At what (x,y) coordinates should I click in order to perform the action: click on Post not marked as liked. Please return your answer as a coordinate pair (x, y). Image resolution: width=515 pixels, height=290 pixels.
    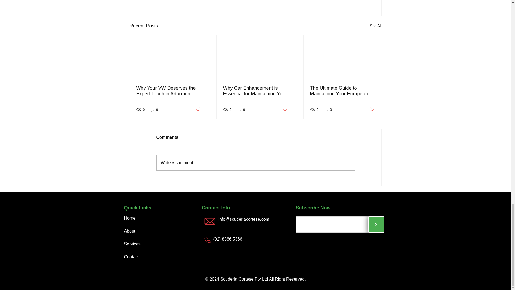
    Looking at the image, I should click on (197, 110).